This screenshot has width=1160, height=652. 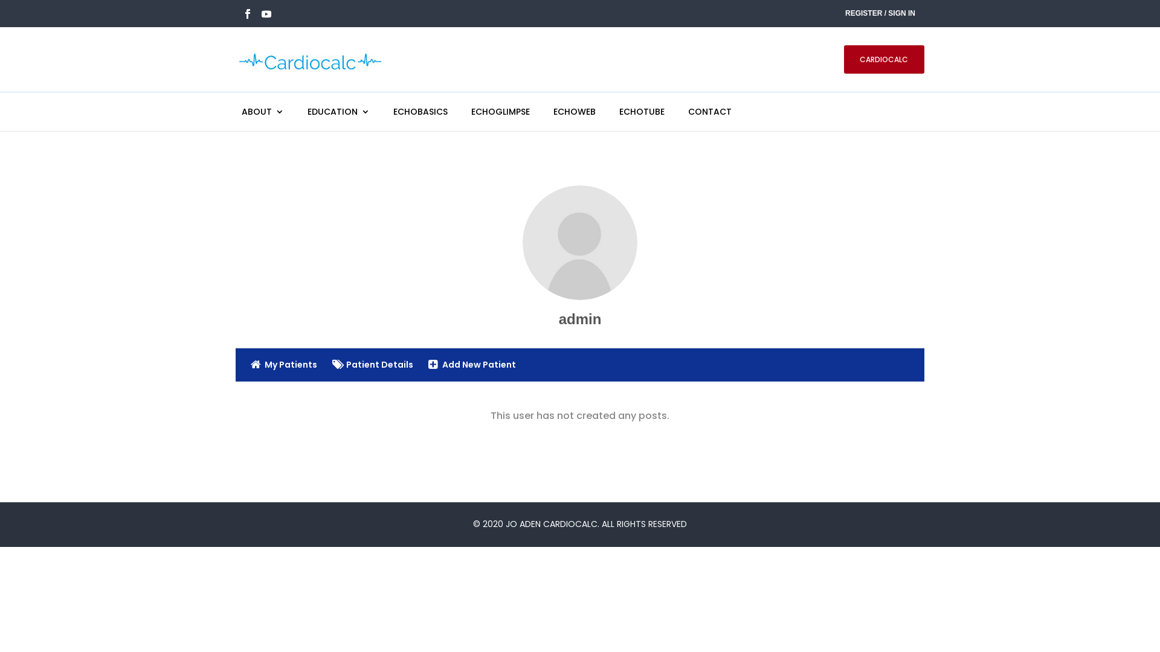 What do you see at coordinates (338, 112) in the screenshot?
I see `EDUCATION` at bounding box center [338, 112].